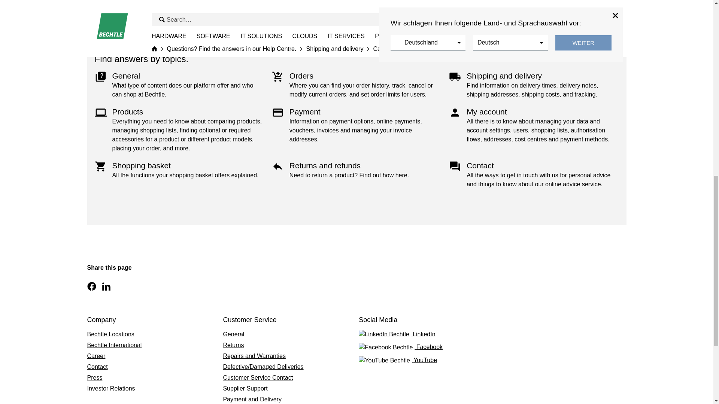 The image size is (719, 404). I want to click on LinkedIn, so click(423, 334).